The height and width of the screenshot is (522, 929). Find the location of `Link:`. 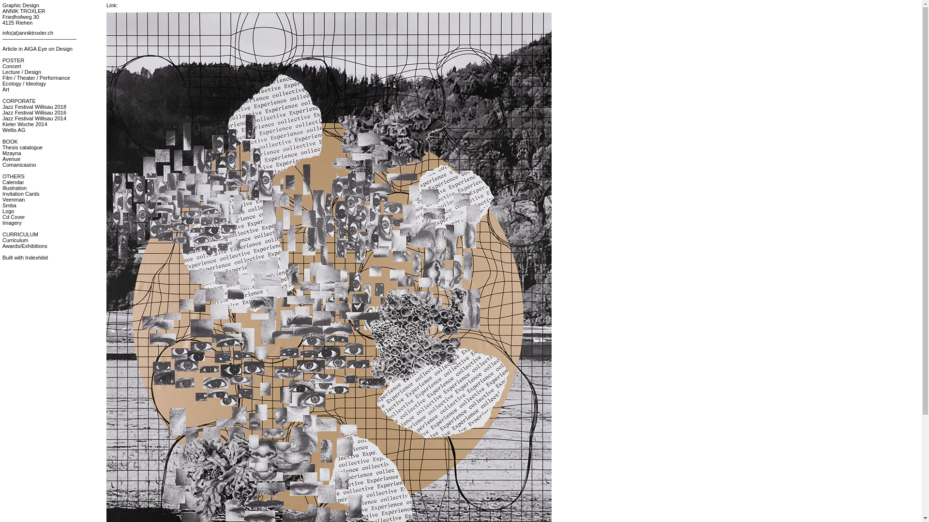

Link: is located at coordinates (112, 5).